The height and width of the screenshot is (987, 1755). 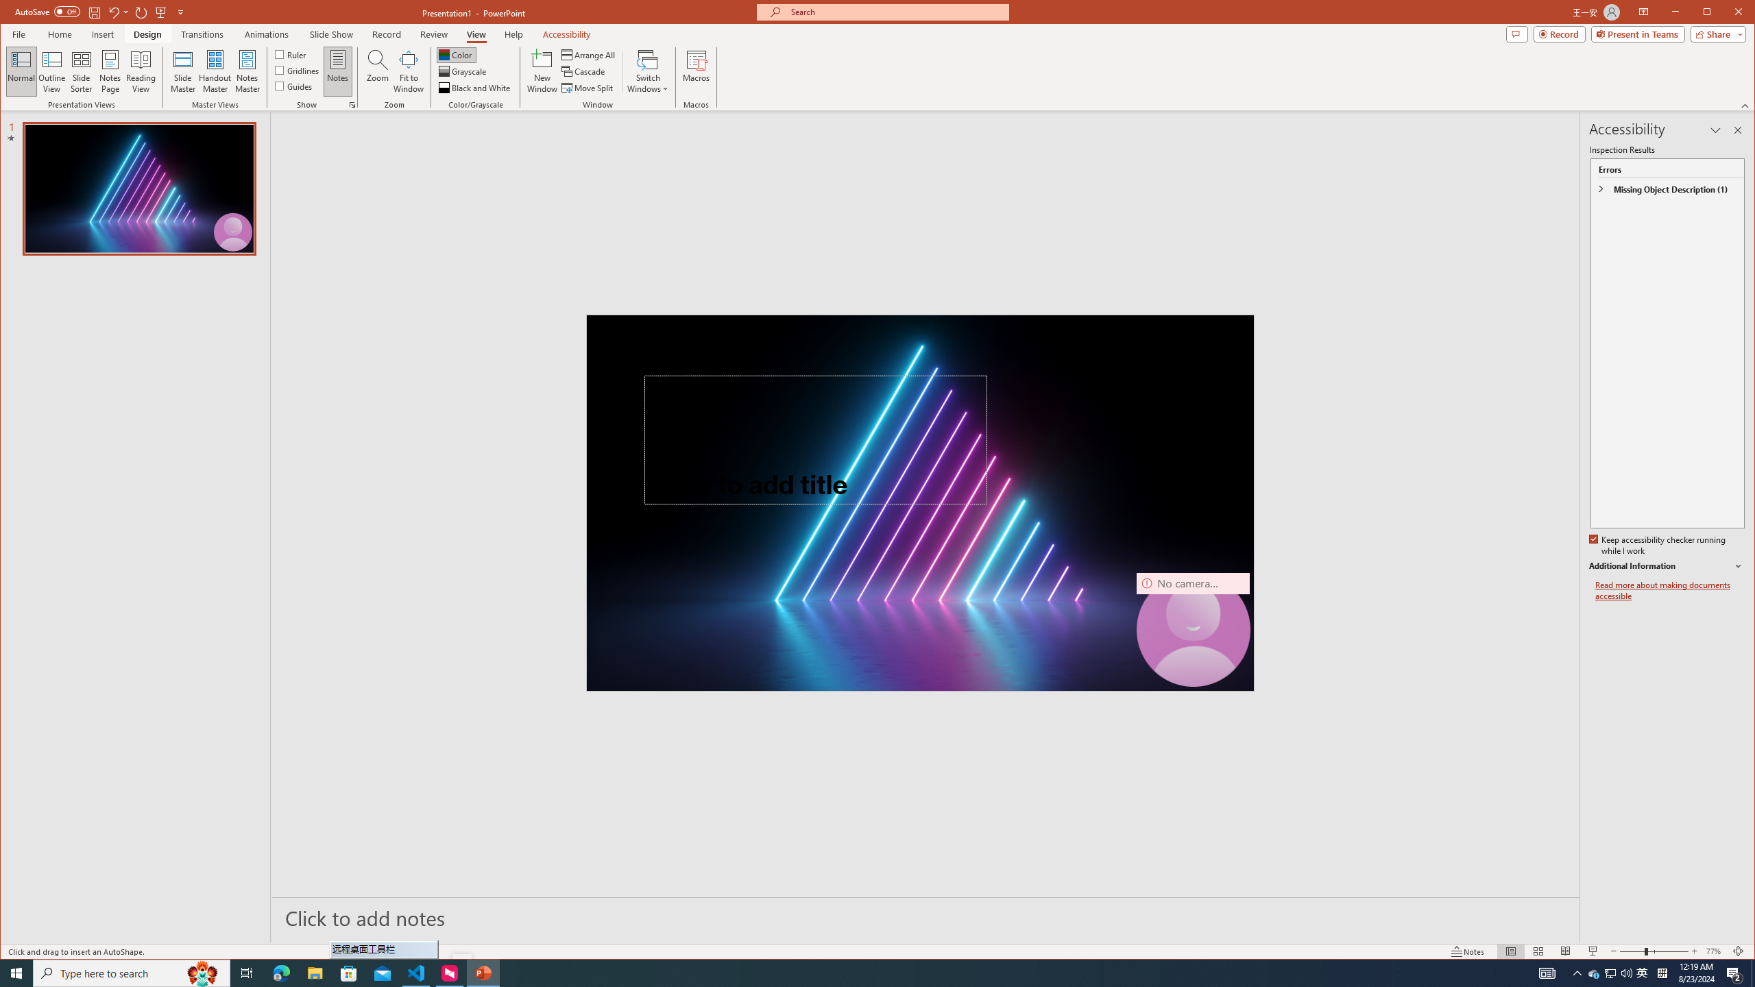 I want to click on Slide Notes, so click(x=925, y=917).